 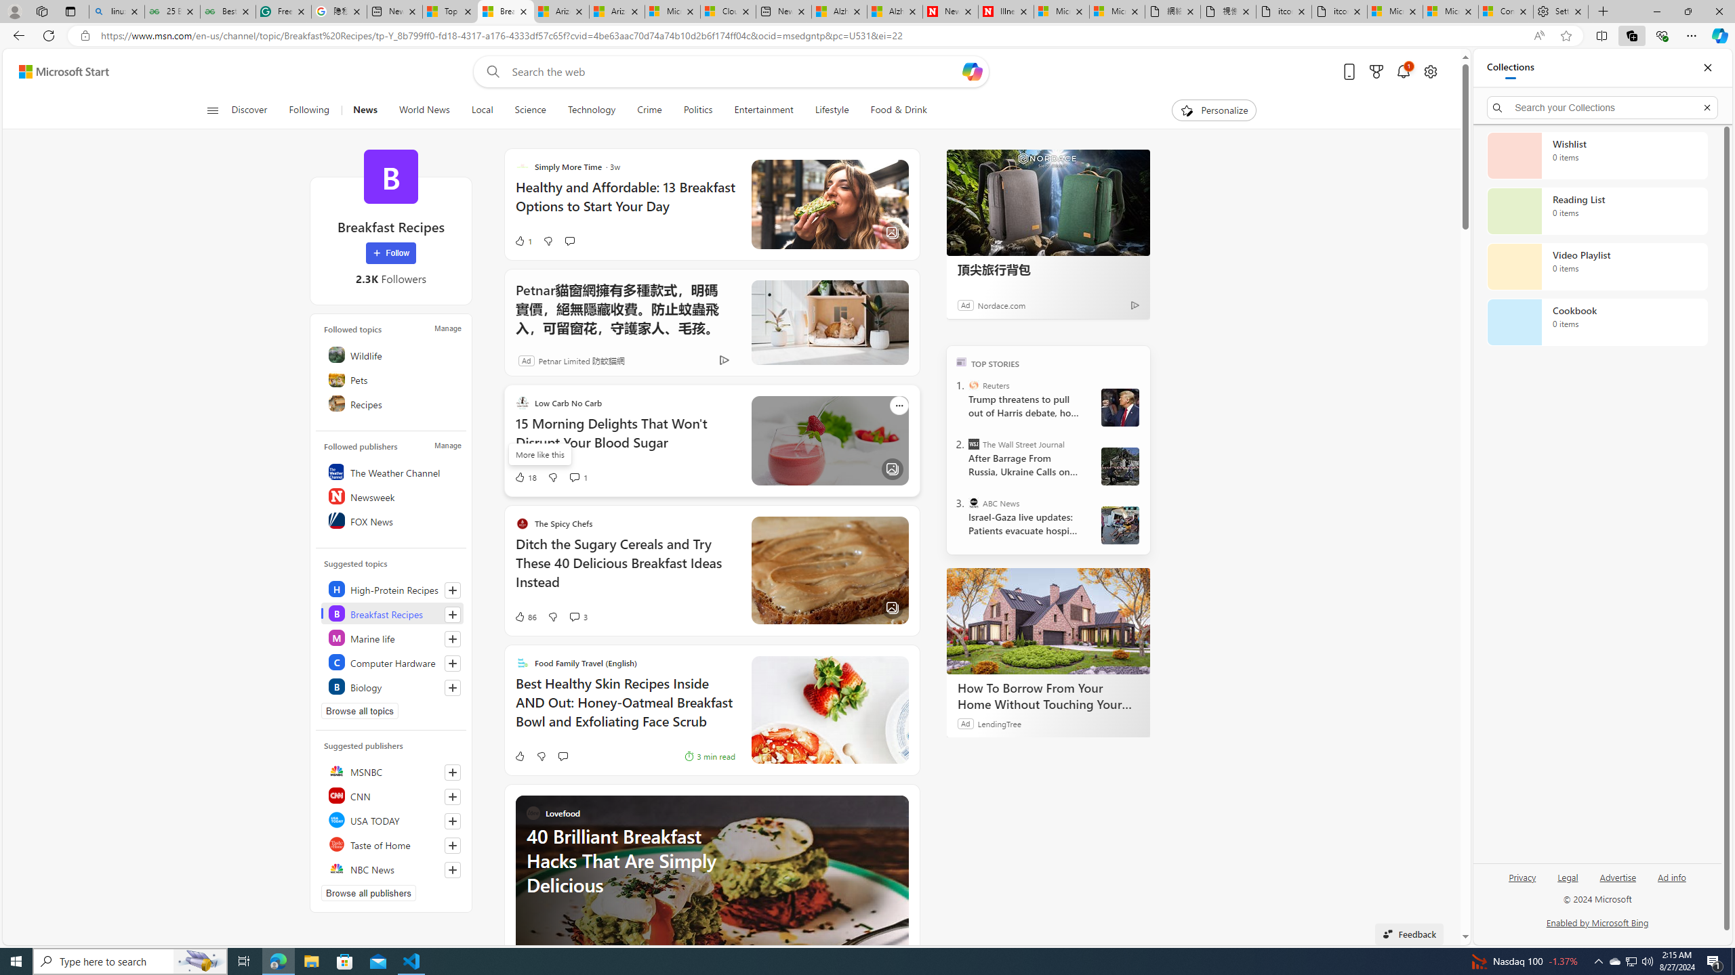 I want to click on Reading List collection, 0 items, so click(x=1597, y=211).